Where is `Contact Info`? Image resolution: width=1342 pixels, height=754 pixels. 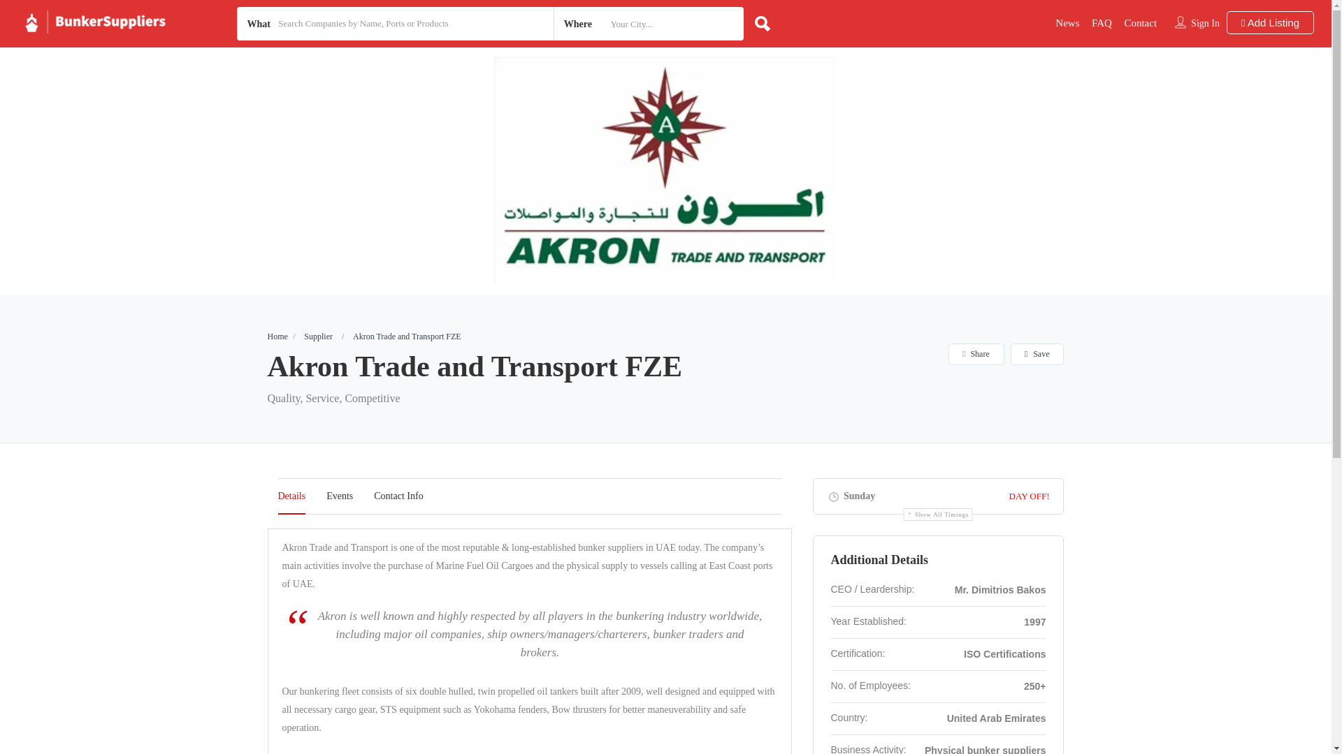 Contact Info is located at coordinates (398, 496).